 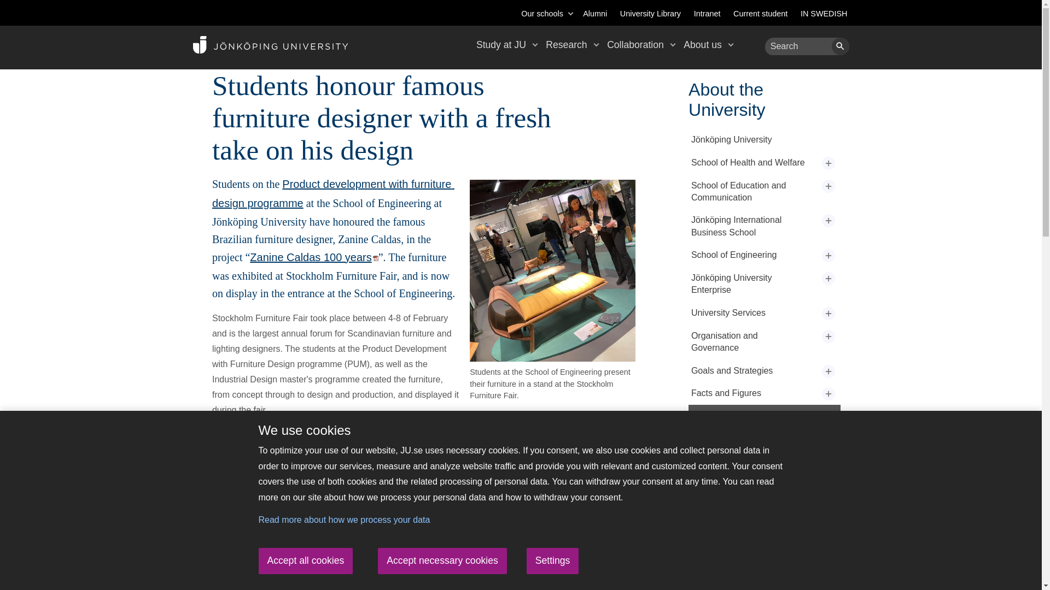 I want to click on Accept necessary cookies, so click(x=442, y=560).